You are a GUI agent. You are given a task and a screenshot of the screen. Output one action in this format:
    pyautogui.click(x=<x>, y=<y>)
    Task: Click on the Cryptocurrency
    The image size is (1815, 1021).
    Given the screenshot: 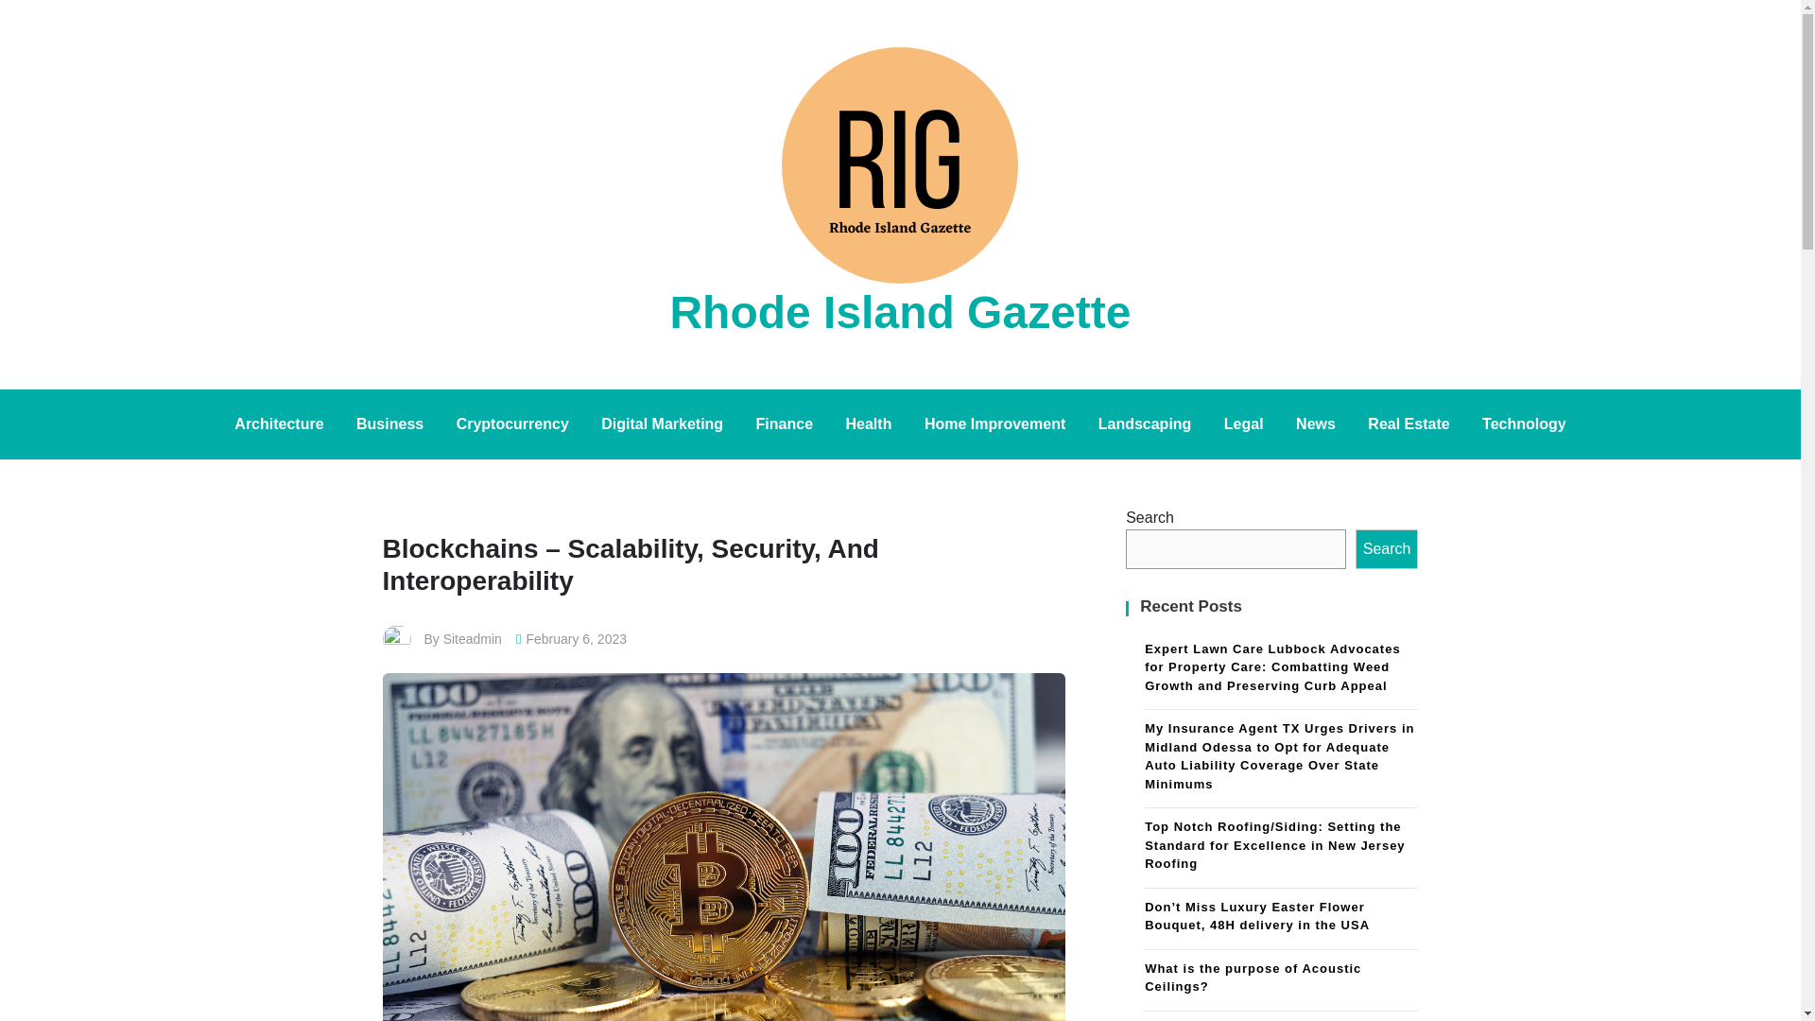 What is the action you would take?
    pyautogui.click(x=512, y=424)
    